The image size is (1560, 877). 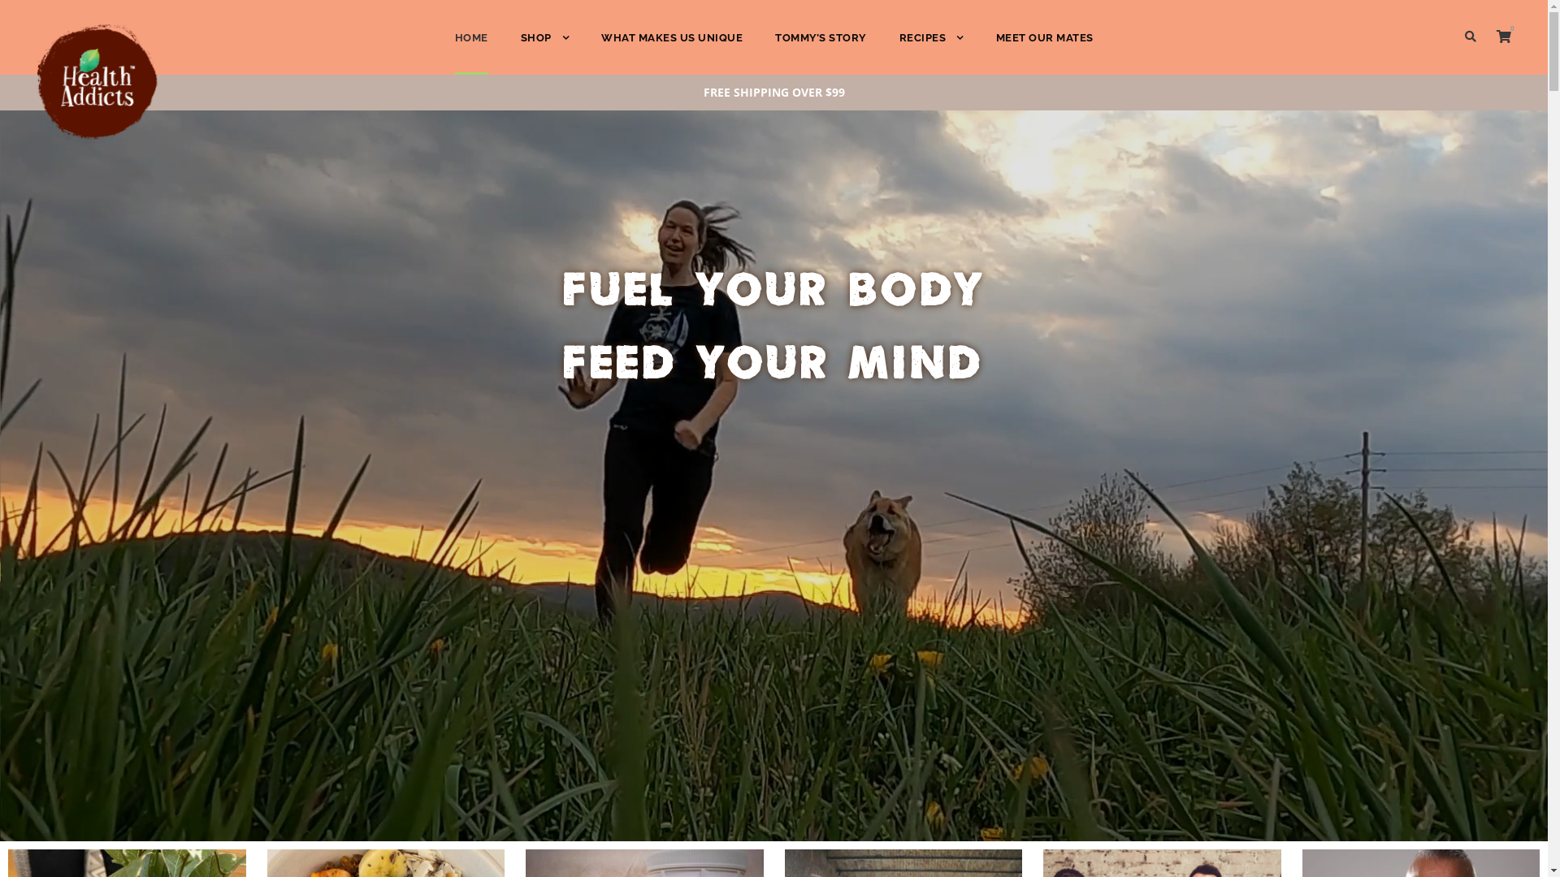 What do you see at coordinates (1000, 721) in the screenshot?
I see `Twitter` at bounding box center [1000, 721].